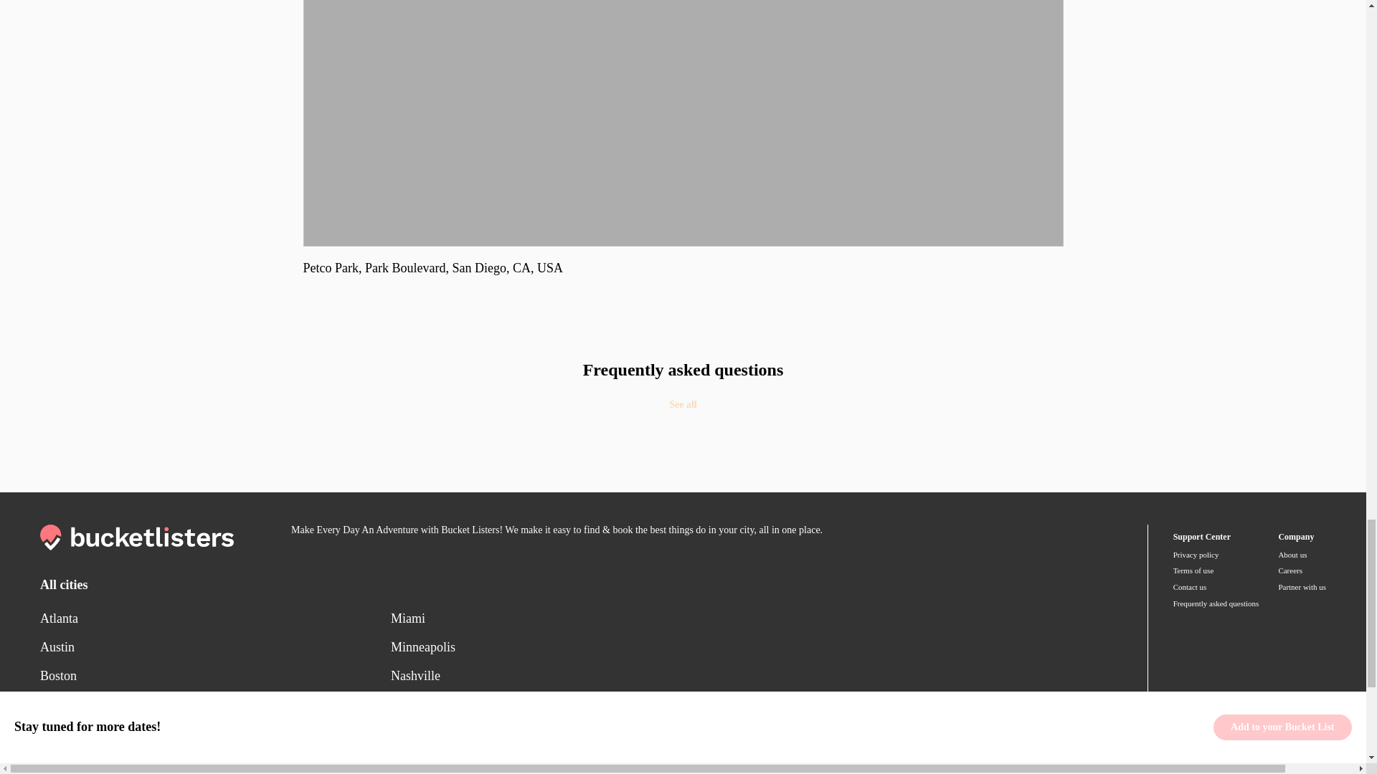 This screenshot has height=774, width=1377. I want to click on Boston, so click(215, 676).